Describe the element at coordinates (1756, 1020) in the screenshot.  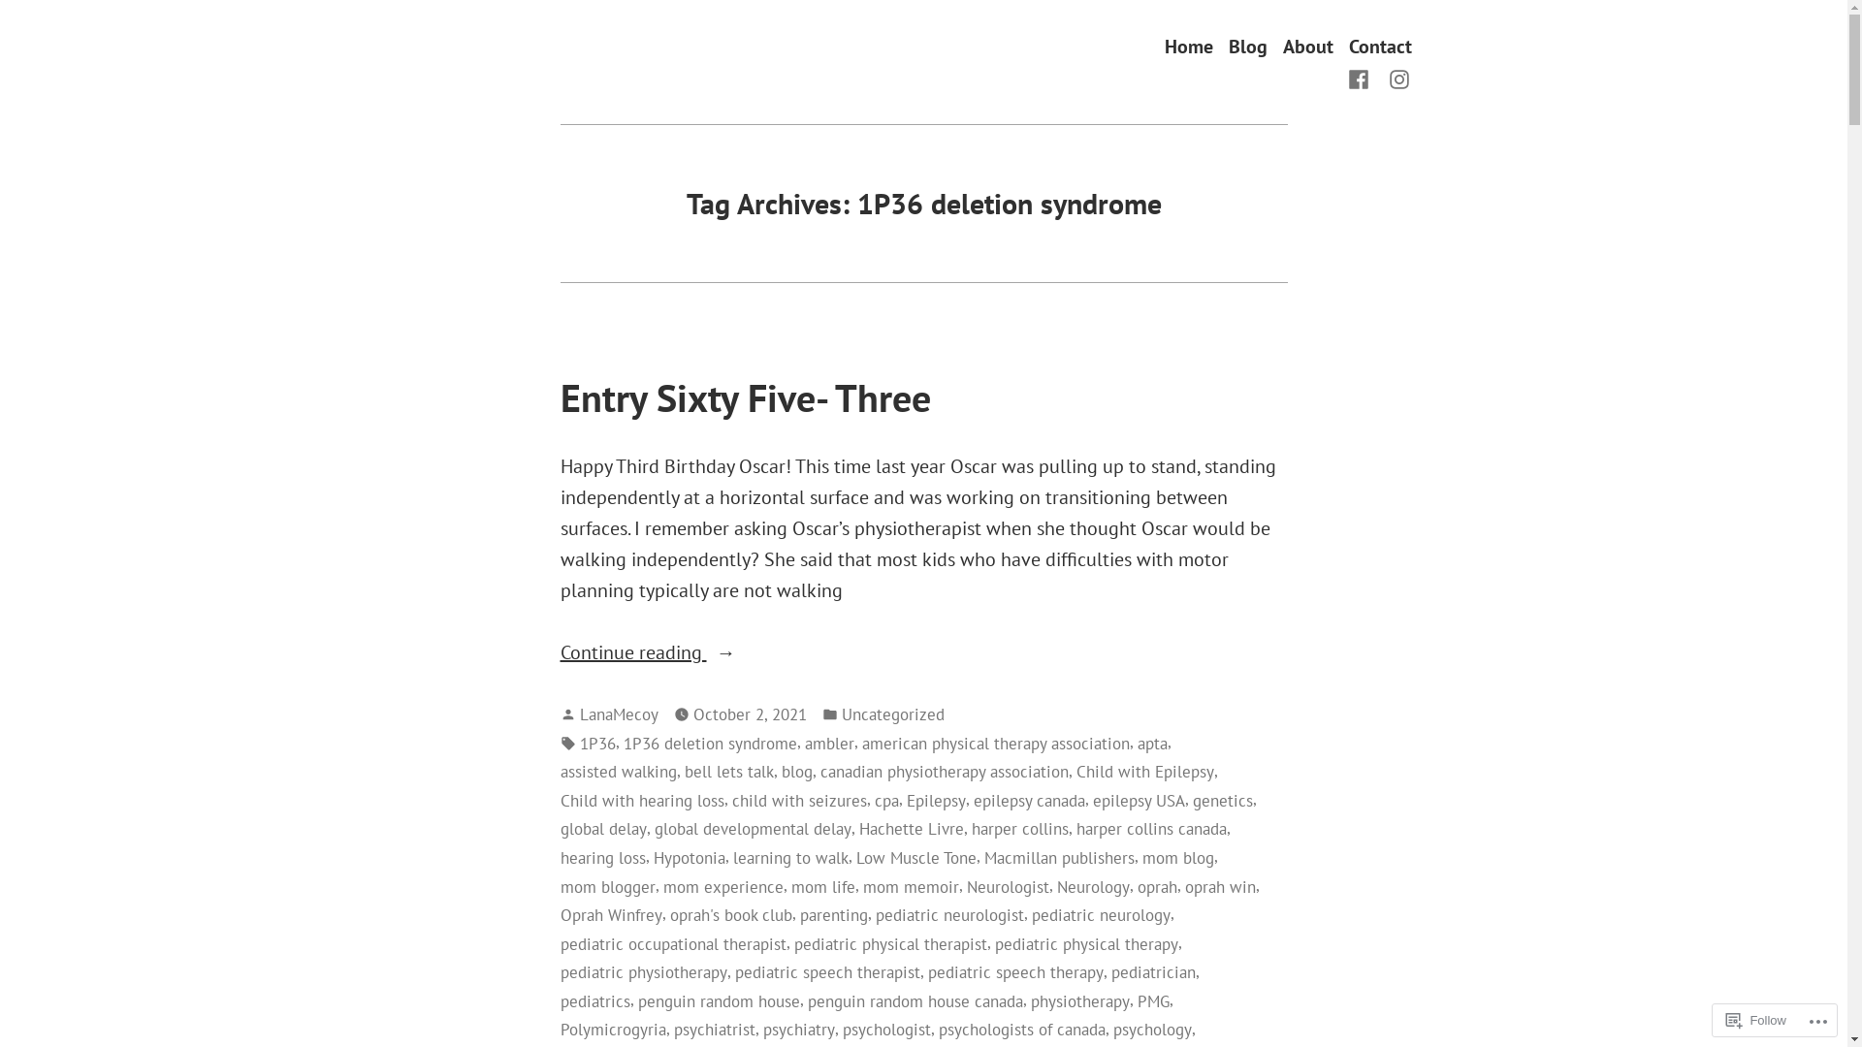
I see `Follow` at that location.